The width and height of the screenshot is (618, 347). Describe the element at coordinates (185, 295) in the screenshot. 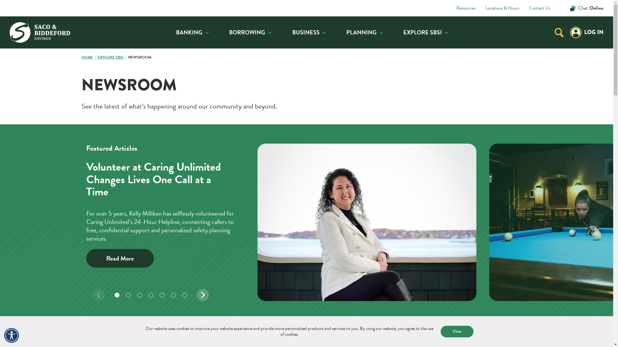

I see `Carousel Dot` at that location.